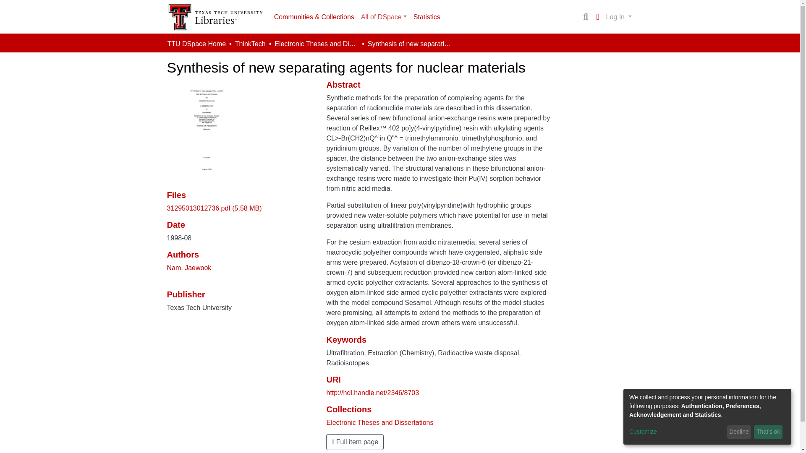 Image resolution: width=806 pixels, height=453 pixels. I want to click on Log In, so click(619, 17).